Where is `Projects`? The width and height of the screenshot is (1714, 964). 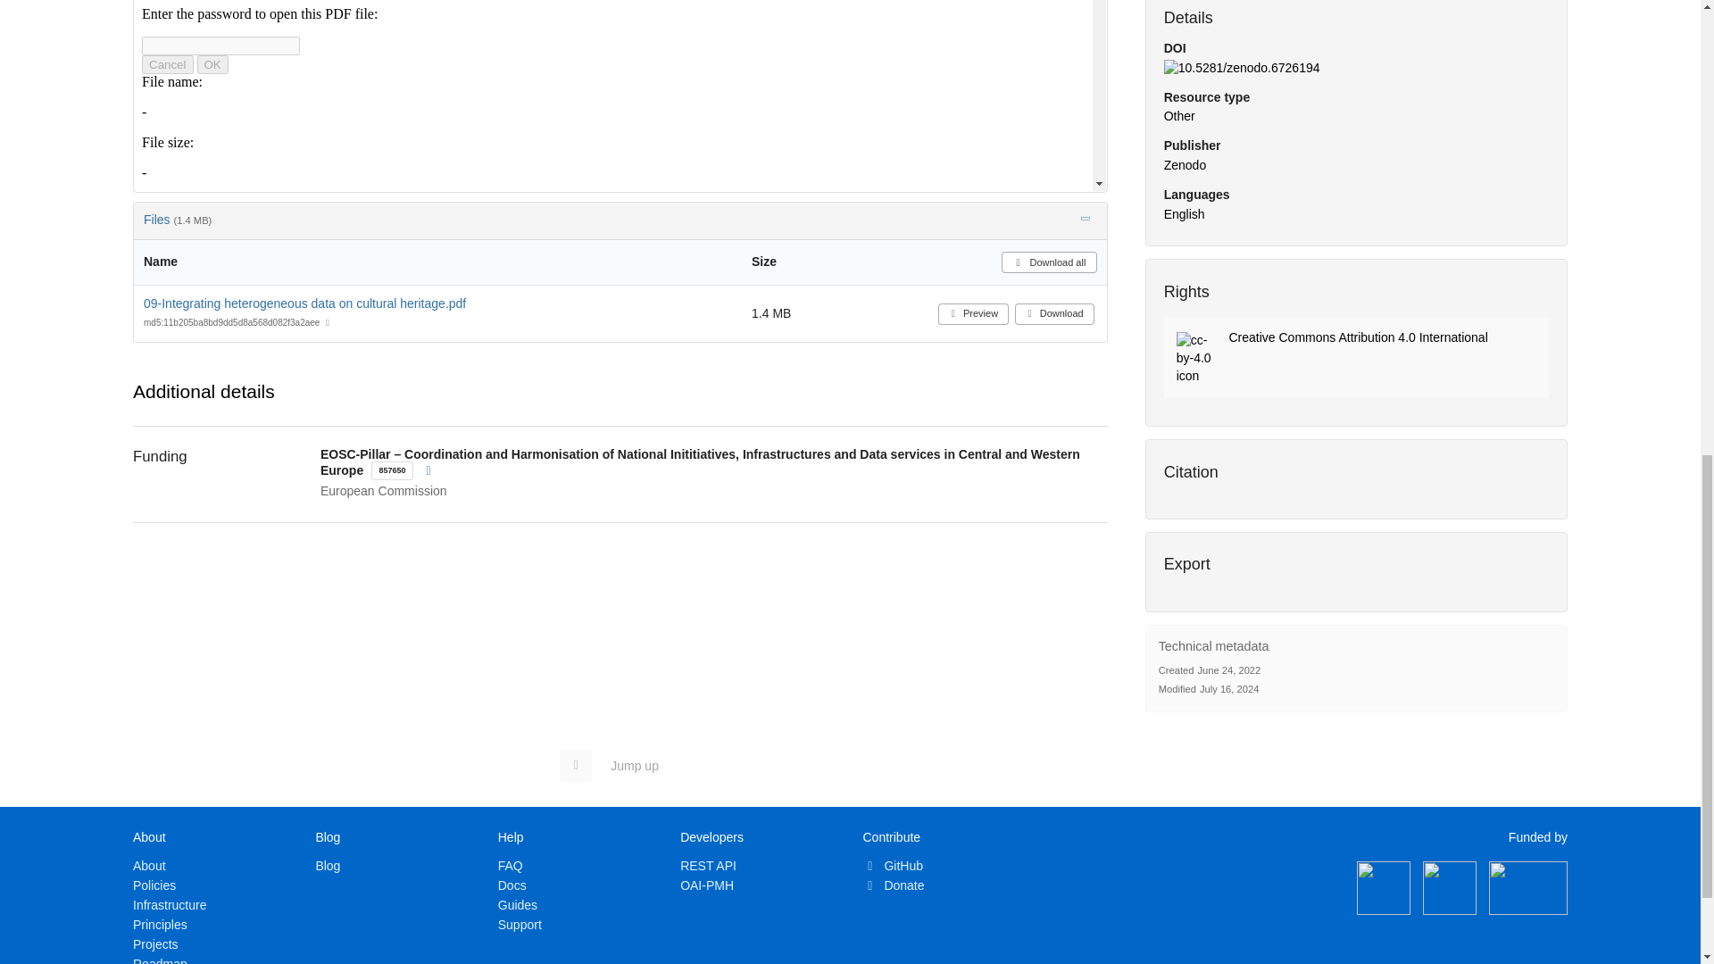 Projects is located at coordinates (155, 943).